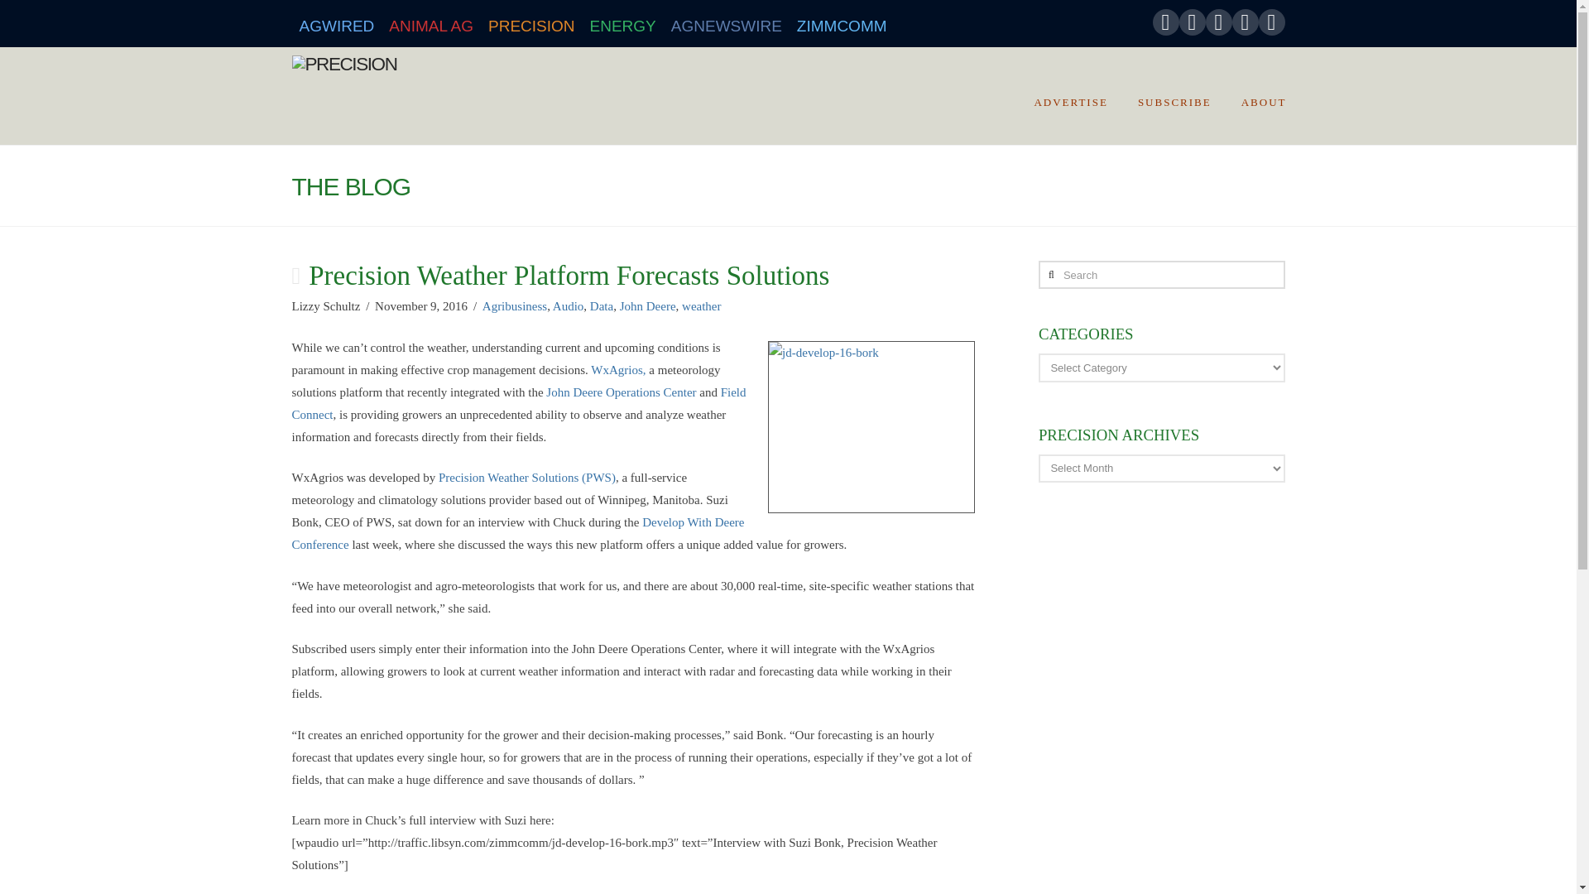 The height and width of the screenshot is (894, 1589). Describe the element at coordinates (1192, 22) in the screenshot. I see `Twitter` at that location.